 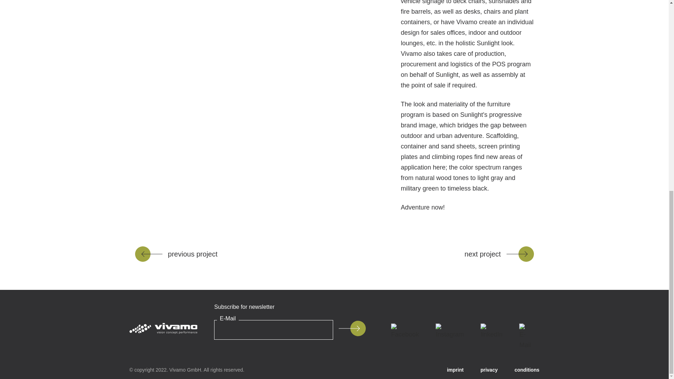 I want to click on Instagram, so click(x=450, y=331).